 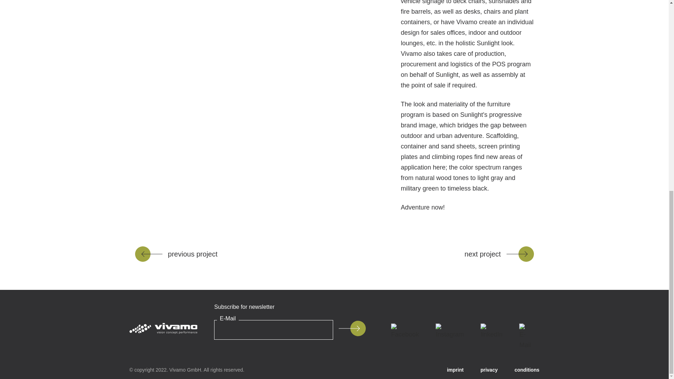 I want to click on Instagram, so click(x=450, y=331).